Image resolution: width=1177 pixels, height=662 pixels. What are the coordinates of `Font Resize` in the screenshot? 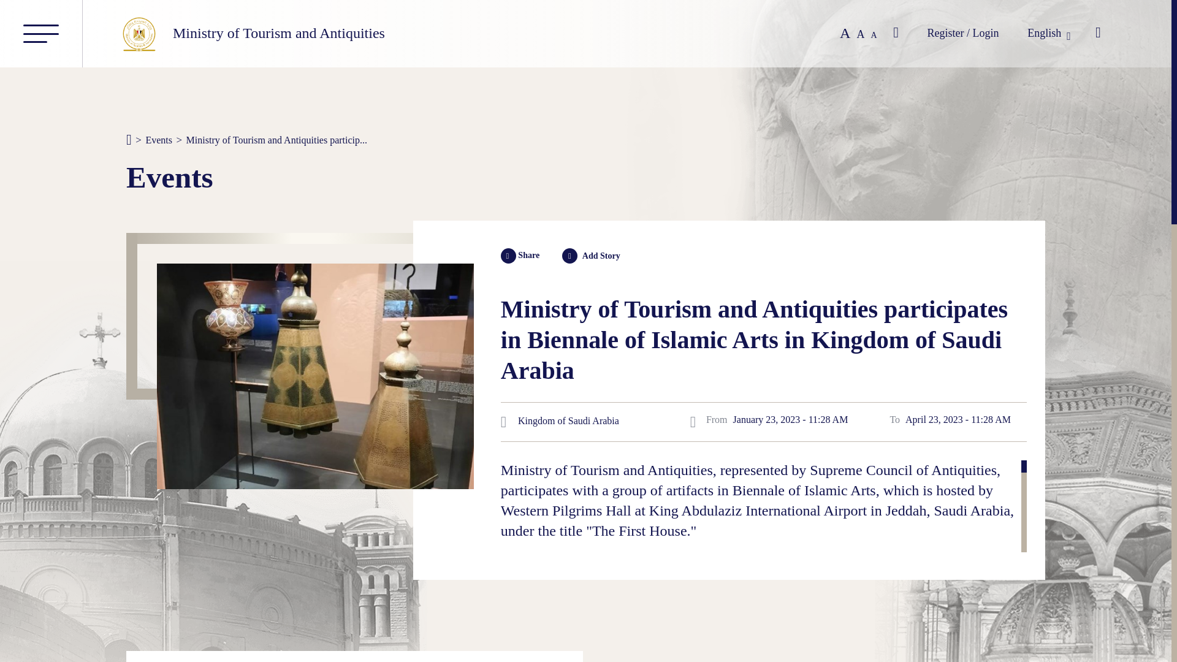 It's located at (852, 33).